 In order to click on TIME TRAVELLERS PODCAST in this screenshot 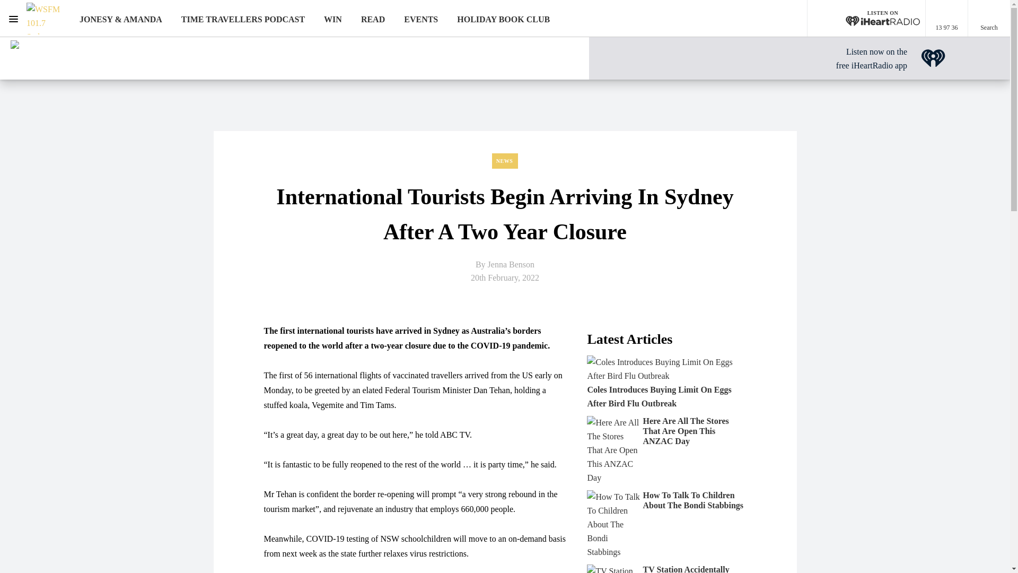, I will do `click(503, 19)`.